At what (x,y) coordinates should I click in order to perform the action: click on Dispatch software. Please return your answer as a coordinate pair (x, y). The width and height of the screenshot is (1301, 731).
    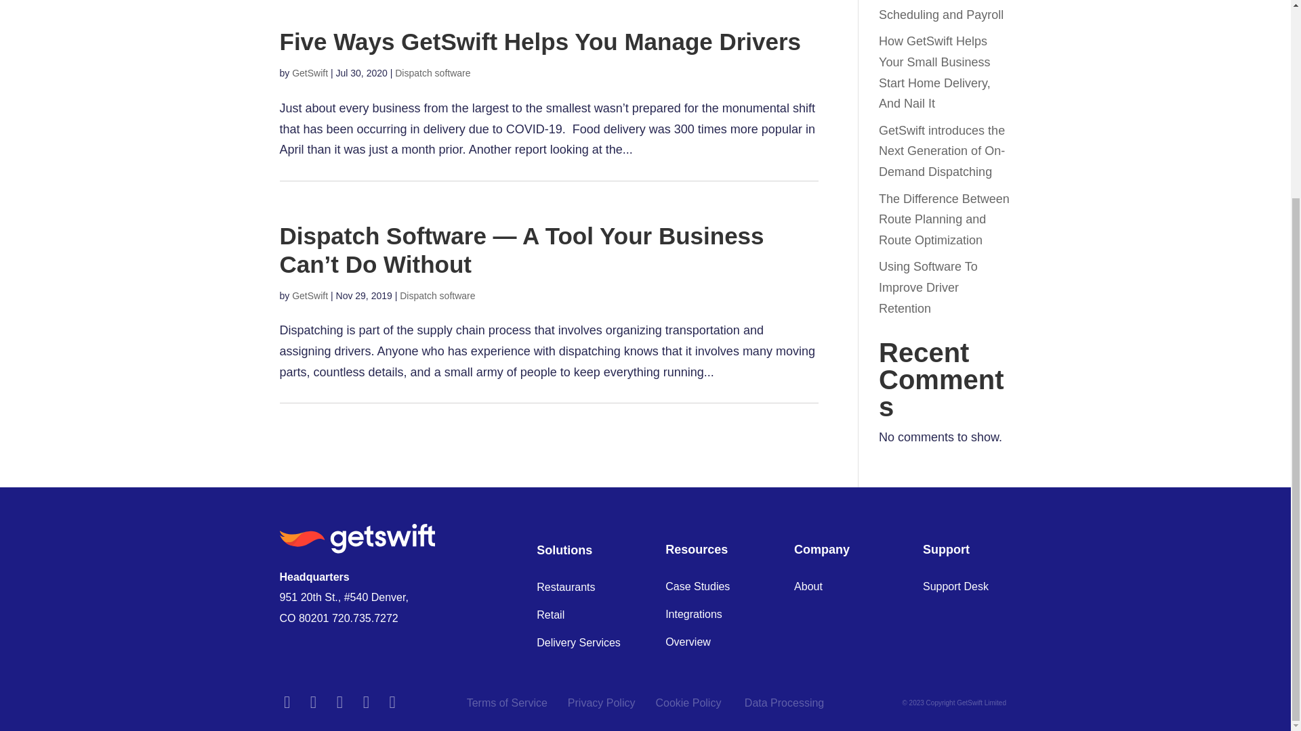
    Looking at the image, I should click on (432, 73).